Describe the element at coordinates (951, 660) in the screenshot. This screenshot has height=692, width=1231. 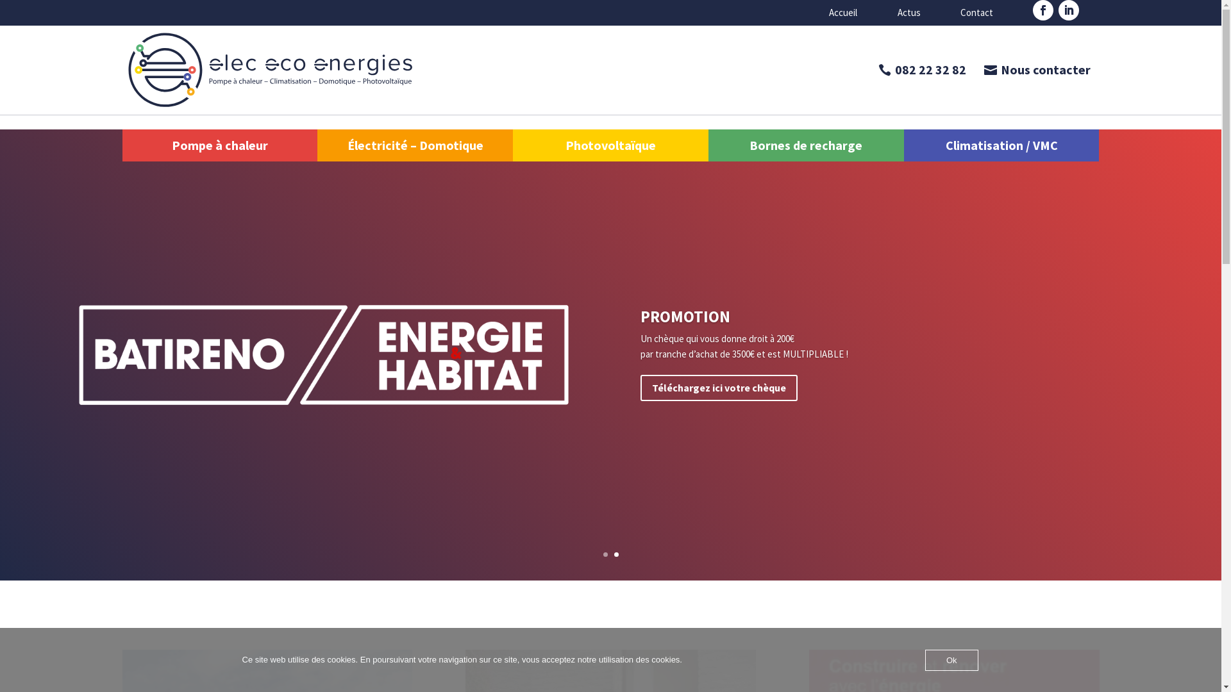
I see `Ok` at that location.